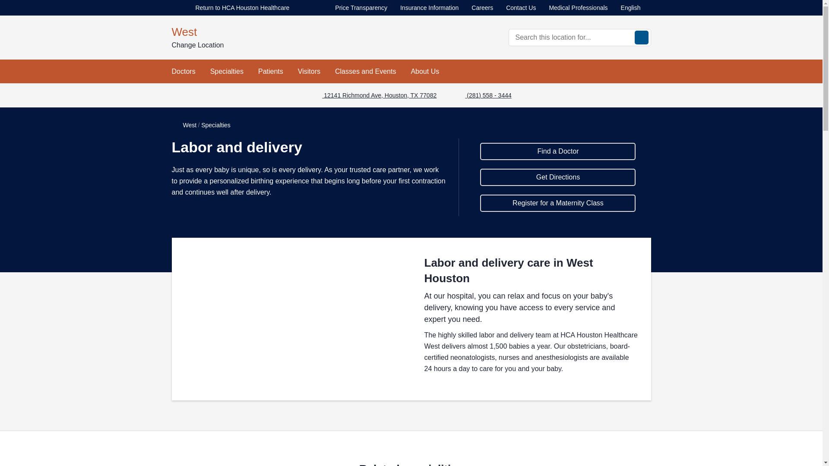  Describe the element at coordinates (204, 45) in the screenshot. I see `Change Location ` at that location.